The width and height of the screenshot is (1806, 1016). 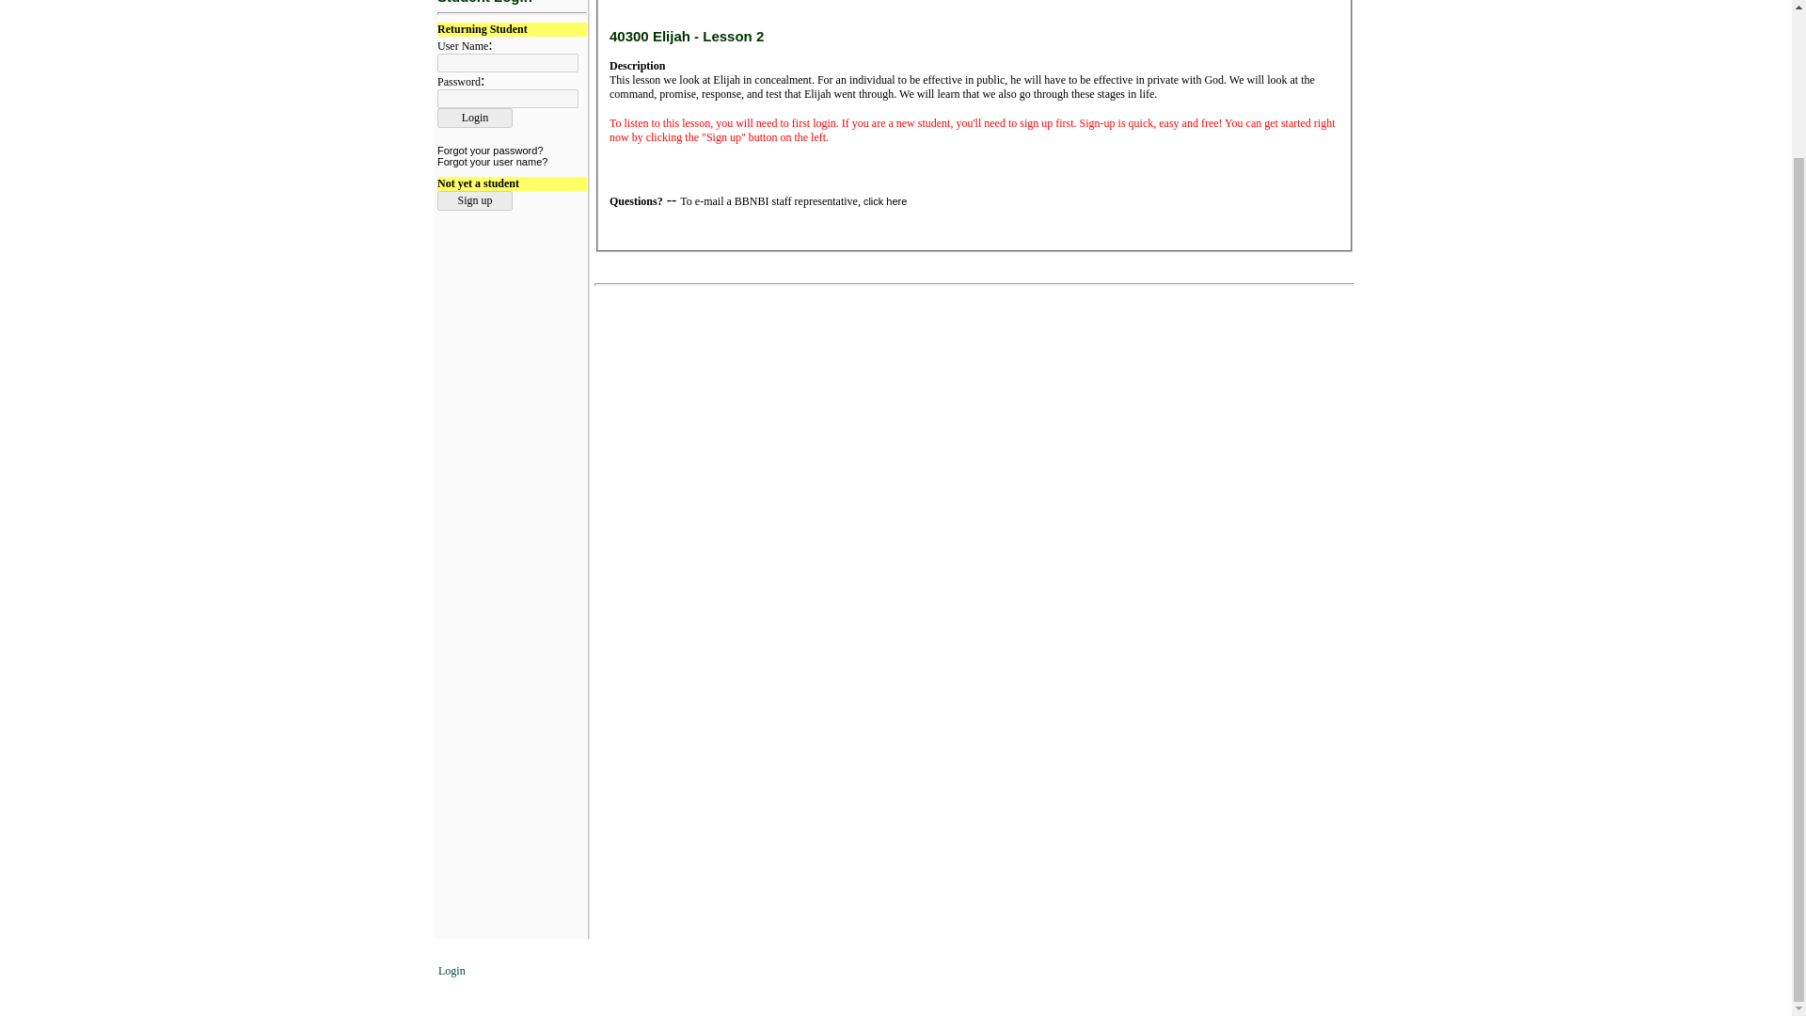 I want to click on Copyright, so click(x=914, y=969).